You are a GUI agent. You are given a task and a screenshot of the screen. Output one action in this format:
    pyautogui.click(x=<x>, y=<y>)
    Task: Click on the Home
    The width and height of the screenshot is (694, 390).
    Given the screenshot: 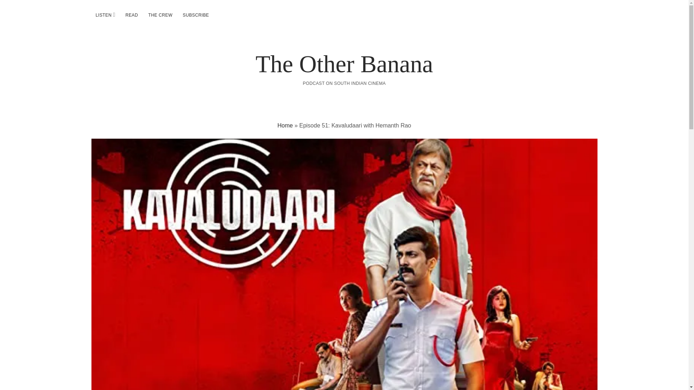 What is the action you would take?
    pyautogui.click(x=285, y=126)
    